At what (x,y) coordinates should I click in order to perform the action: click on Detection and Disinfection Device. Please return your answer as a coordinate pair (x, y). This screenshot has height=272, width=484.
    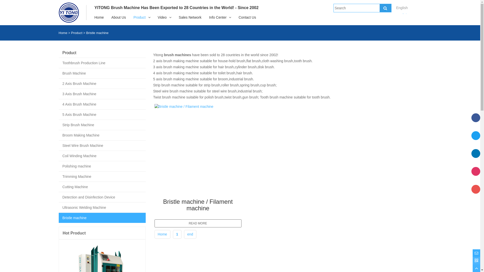
    Looking at the image, I should click on (102, 197).